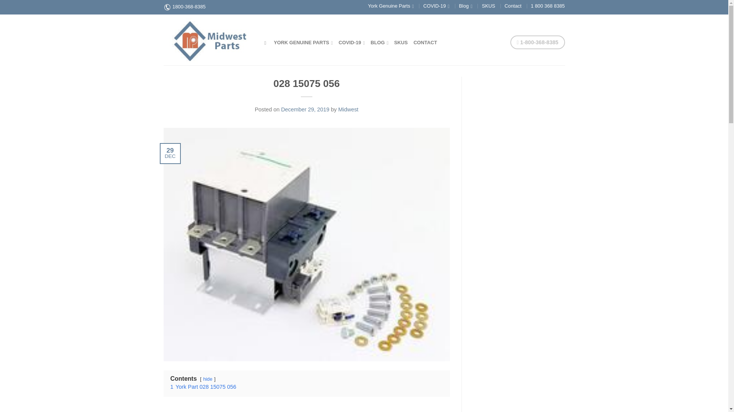 The height and width of the screenshot is (412, 734). I want to click on 1800-368-8385, so click(189, 6).